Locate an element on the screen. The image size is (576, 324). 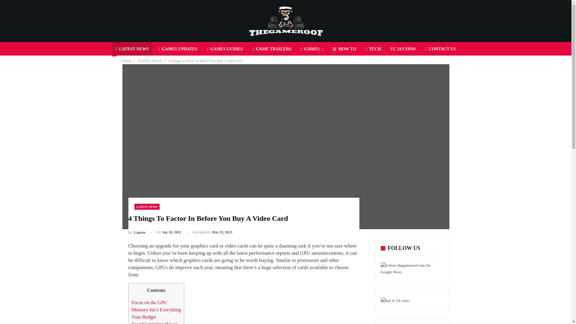
Your Computing Power is located at coordinates (154, 323).